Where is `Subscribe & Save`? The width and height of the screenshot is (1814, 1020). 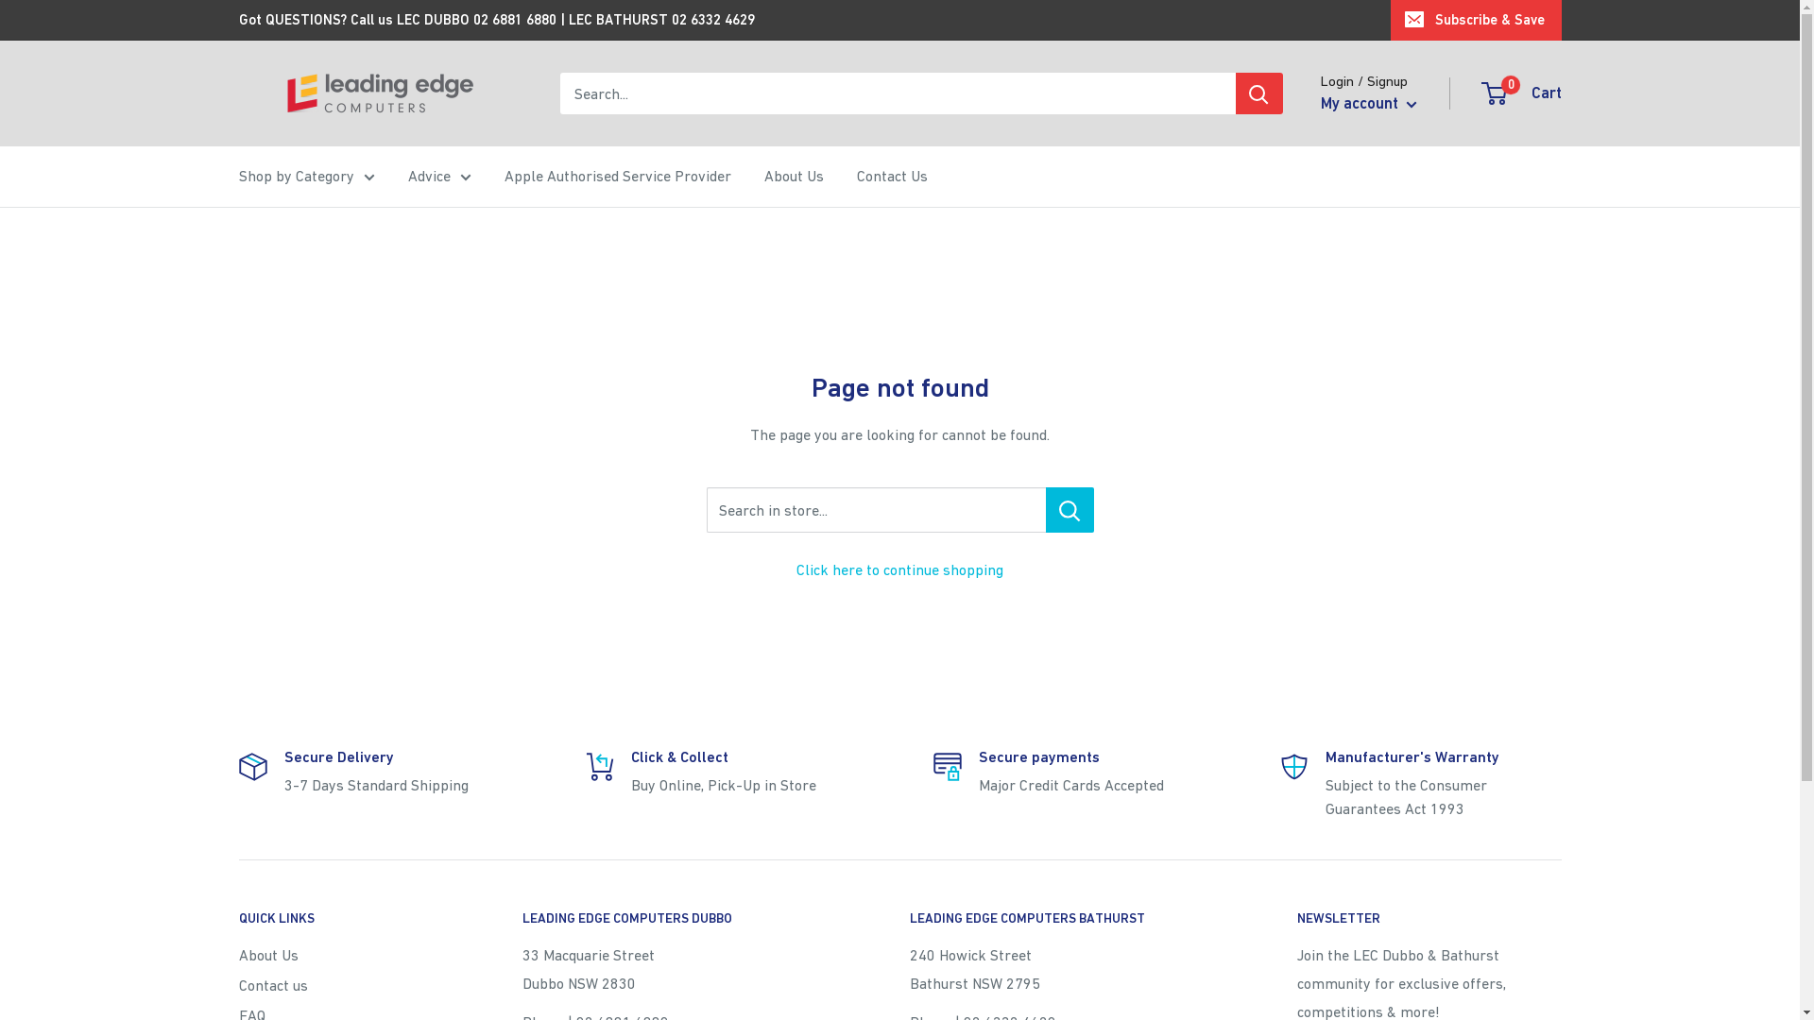
Subscribe & Save is located at coordinates (1476, 20).